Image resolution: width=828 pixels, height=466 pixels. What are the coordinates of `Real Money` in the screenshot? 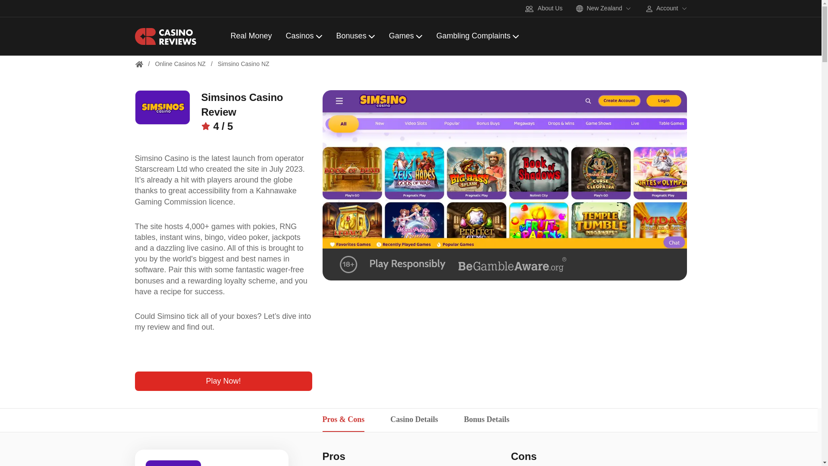 It's located at (251, 36).